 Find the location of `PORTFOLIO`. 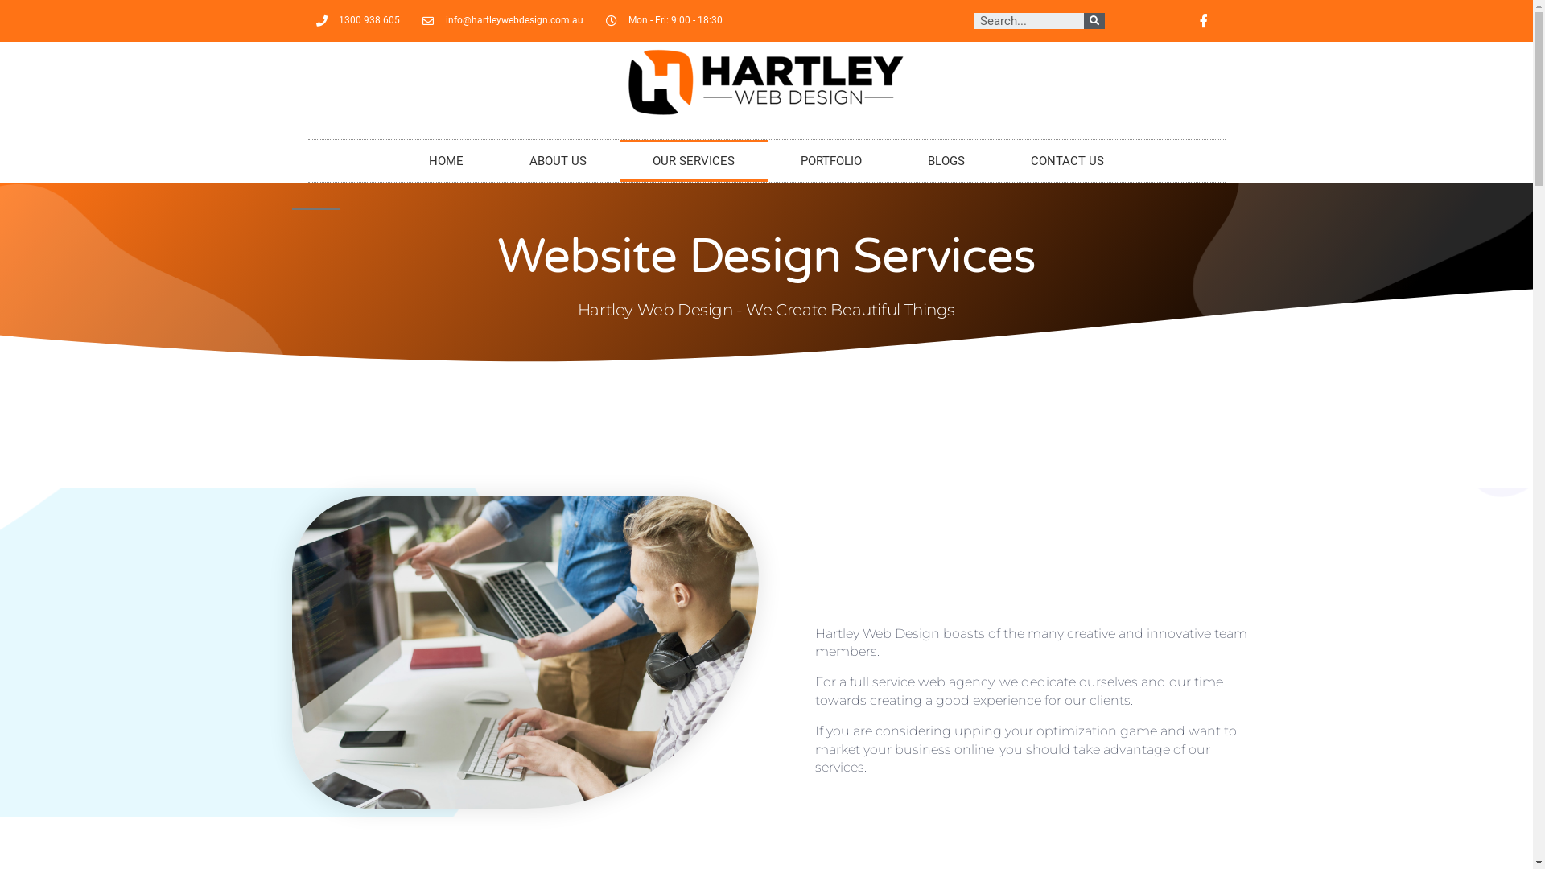

PORTFOLIO is located at coordinates (831, 161).